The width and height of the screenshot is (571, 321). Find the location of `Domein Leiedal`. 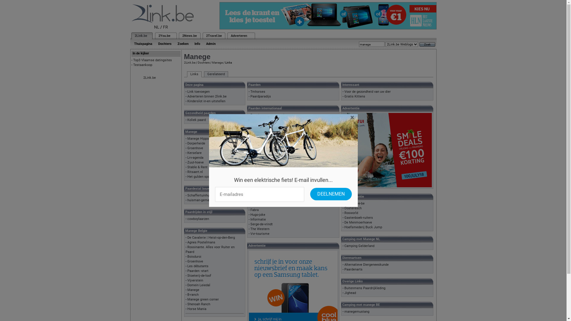

Domein Leiedal is located at coordinates (199, 285).